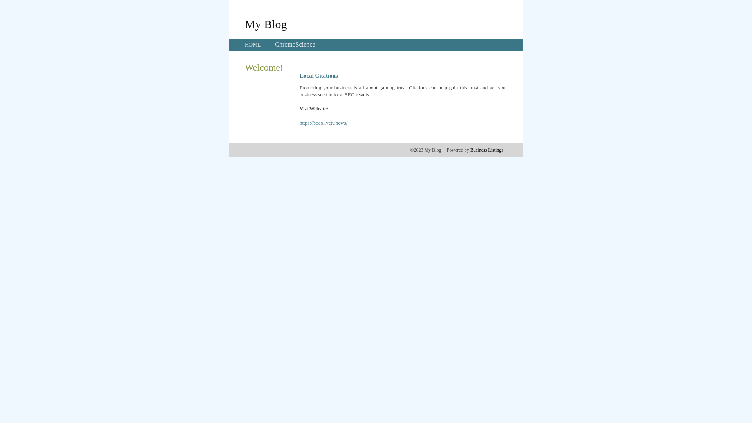 The height and width of the screenshot is (423, 752). Describe the element at coordinates (487, 150) in the screenshot. I see `Business Listings` at that location.